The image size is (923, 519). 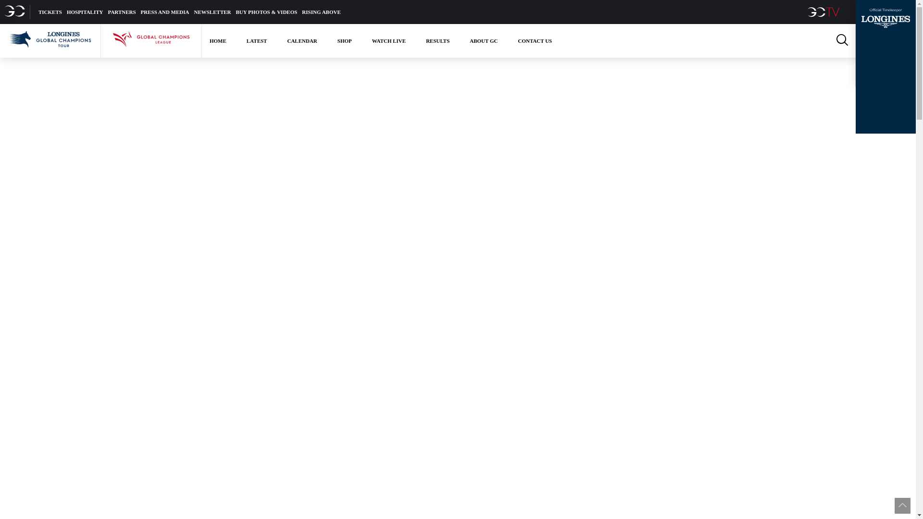 I want to click on TICKETS, so click(x=50, y=12).